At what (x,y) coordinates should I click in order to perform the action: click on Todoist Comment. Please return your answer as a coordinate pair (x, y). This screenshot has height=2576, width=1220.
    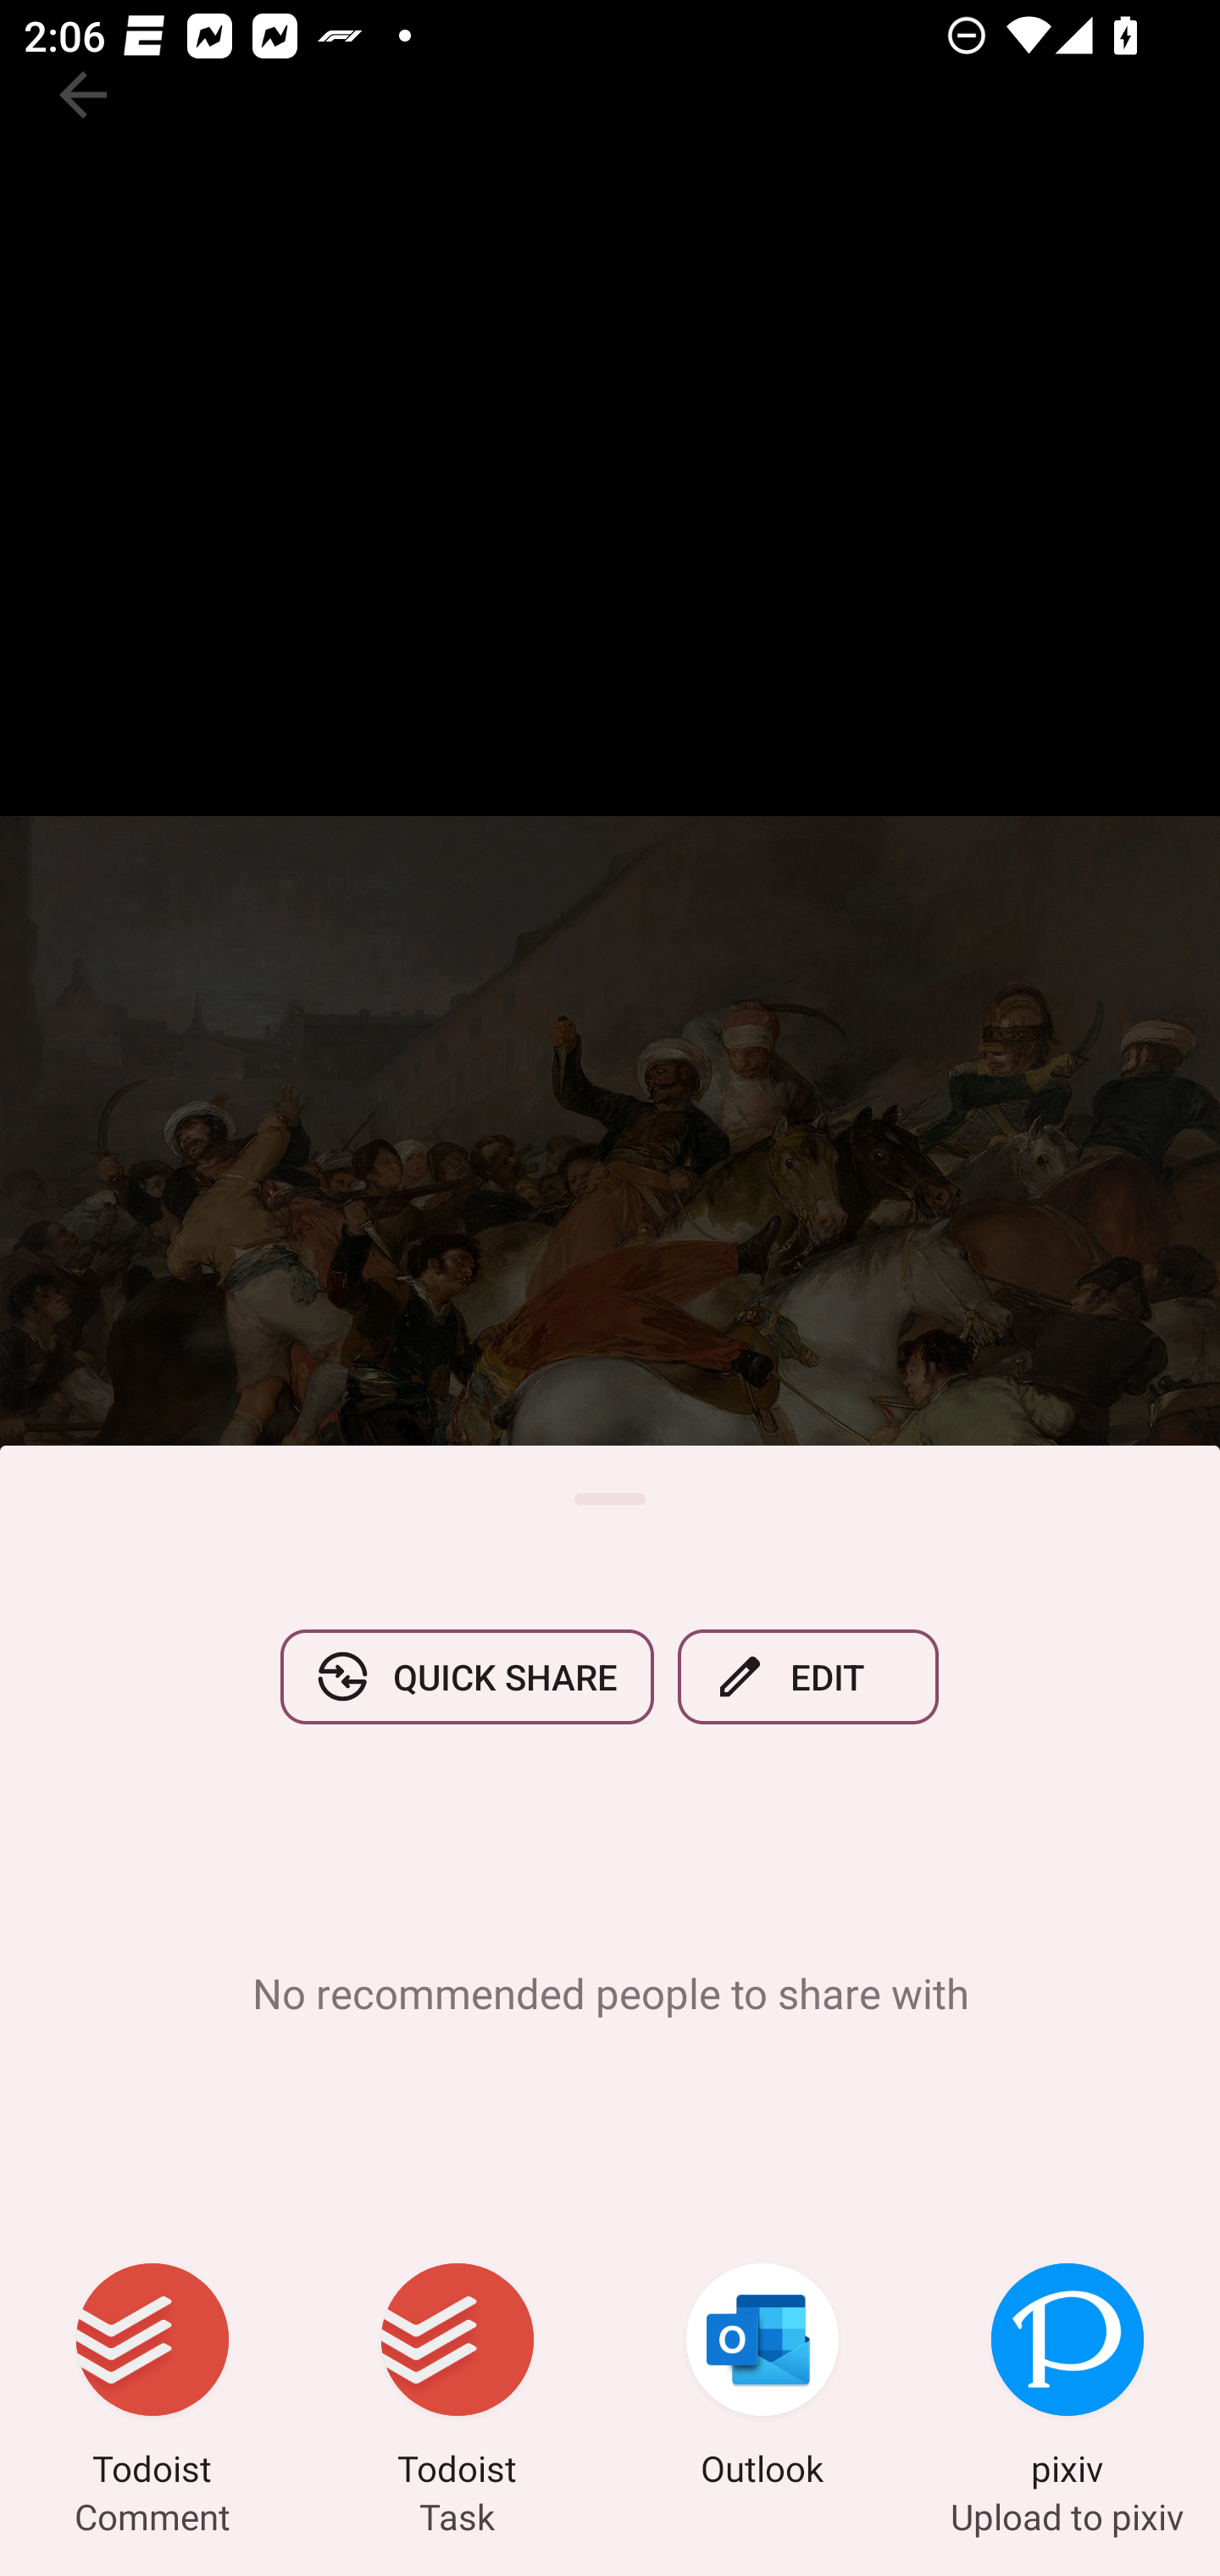
    Looking at the image, I should click on (152, 2379).